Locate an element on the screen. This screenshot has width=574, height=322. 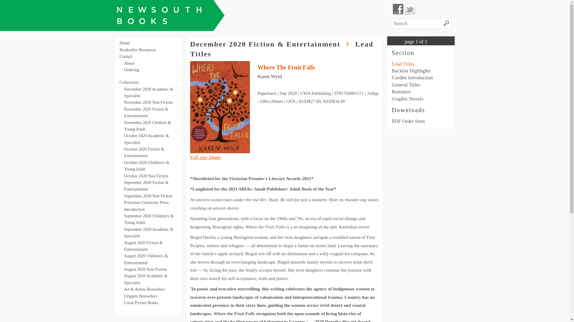
October 2020 Non Fiction is located at coordinates (146, 176).